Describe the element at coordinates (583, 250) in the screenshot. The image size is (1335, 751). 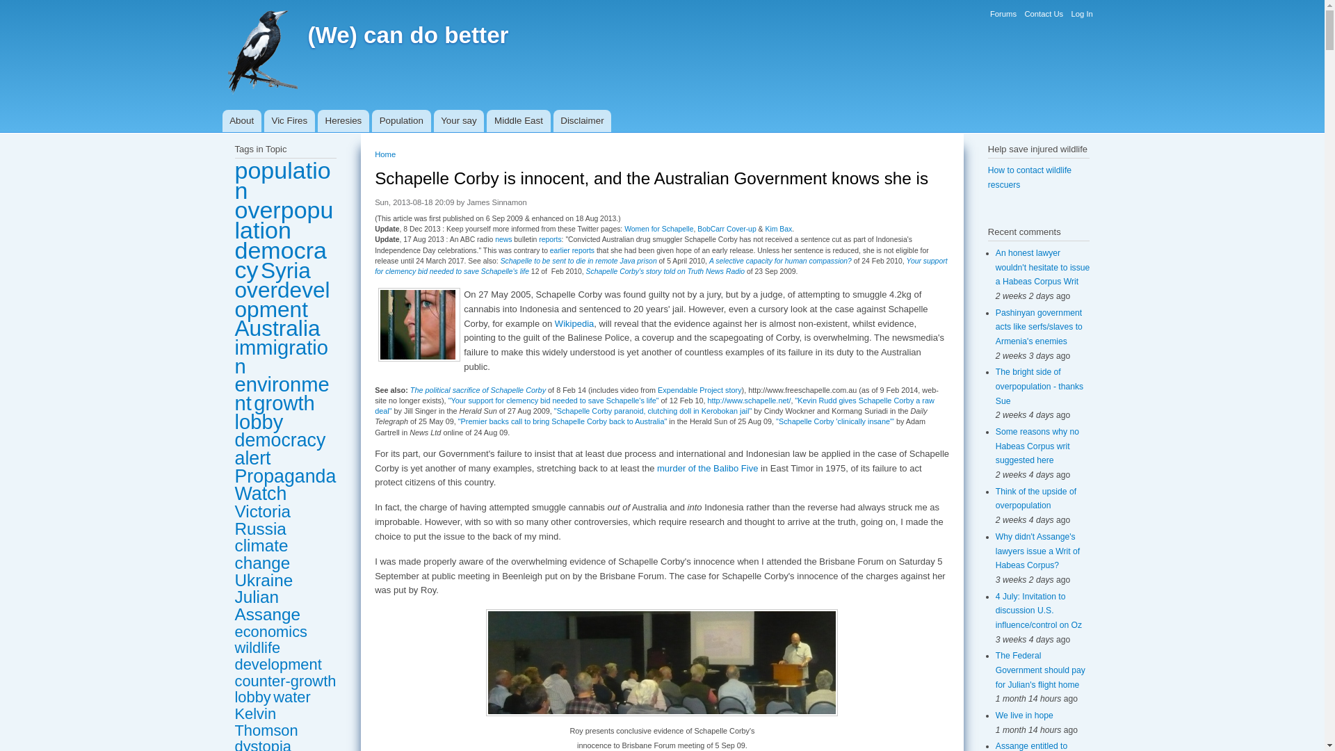
I see `reports` at that location.